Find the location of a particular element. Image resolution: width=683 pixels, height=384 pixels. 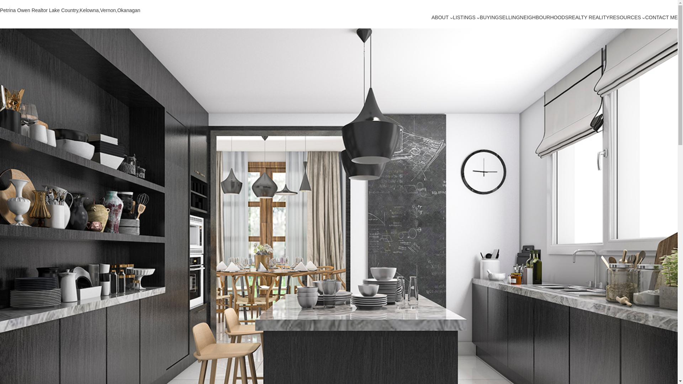

About Petrina Koltun Kelowna Real Estate Sales Royal LePage is located at coordinates (440, 18).